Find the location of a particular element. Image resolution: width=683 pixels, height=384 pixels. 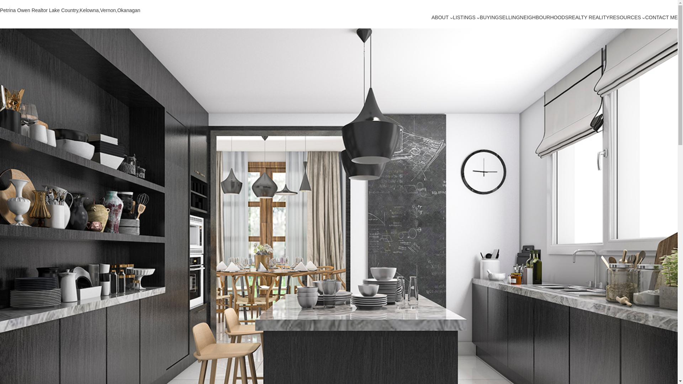

About Petrina Koltun Kelowna Real Estate Sales Royal LePage is located at coordinates (440, 18).